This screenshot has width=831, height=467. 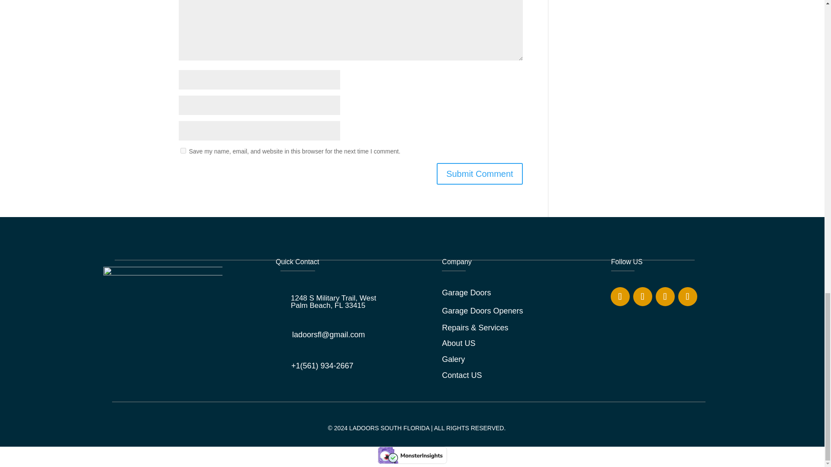 I want to click on Follow on Facebook, so click(x=620, y=297).